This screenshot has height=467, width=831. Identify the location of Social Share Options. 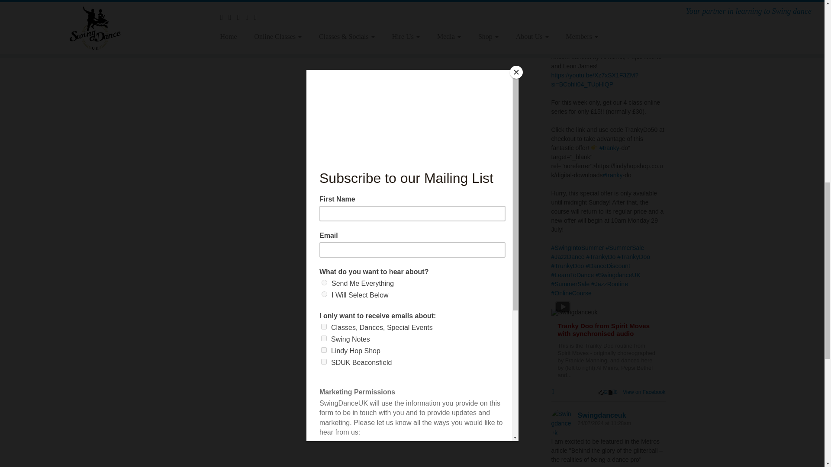
(555, 392).